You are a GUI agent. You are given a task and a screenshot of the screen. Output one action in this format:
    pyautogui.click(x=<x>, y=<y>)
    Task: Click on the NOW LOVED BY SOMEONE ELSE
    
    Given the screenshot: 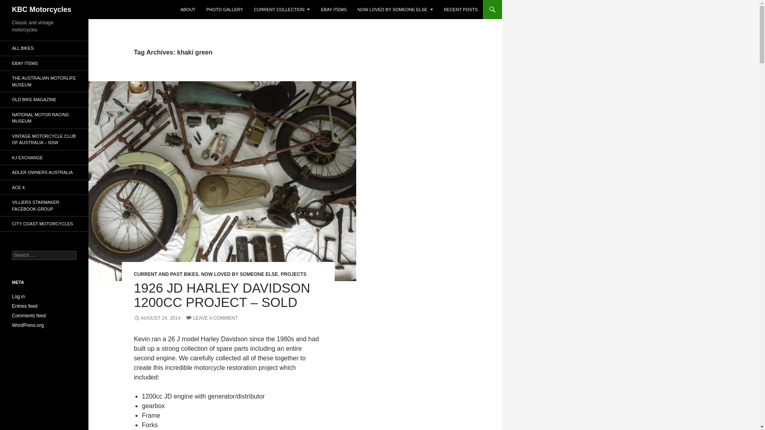 What is the action you would take?
    pyautogui.click(x=395, y=10)
    